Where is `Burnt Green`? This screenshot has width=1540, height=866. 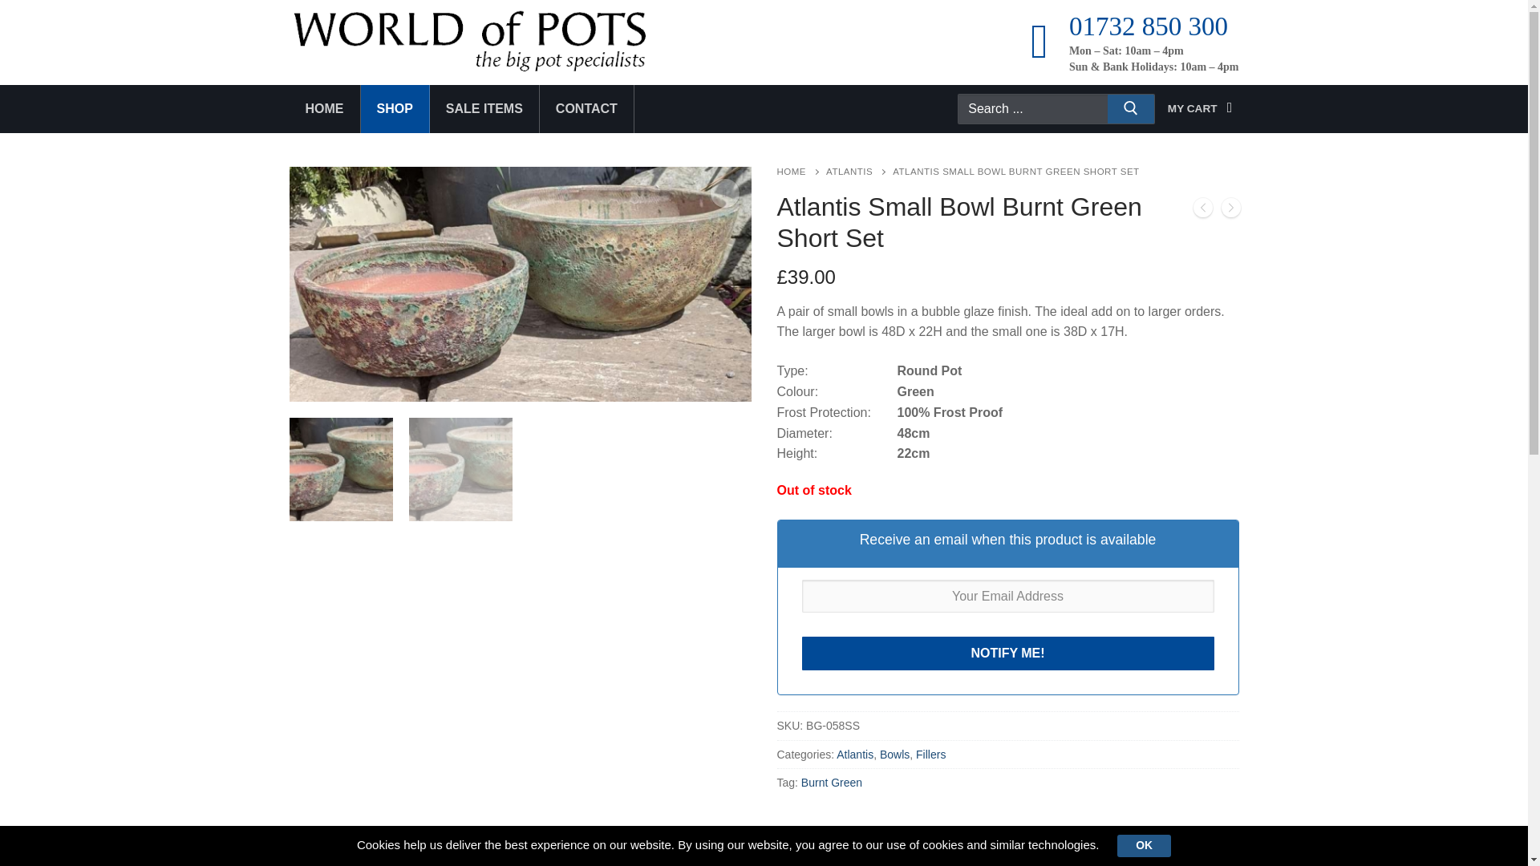 Burnt Green is located at coordinates (831, 782).